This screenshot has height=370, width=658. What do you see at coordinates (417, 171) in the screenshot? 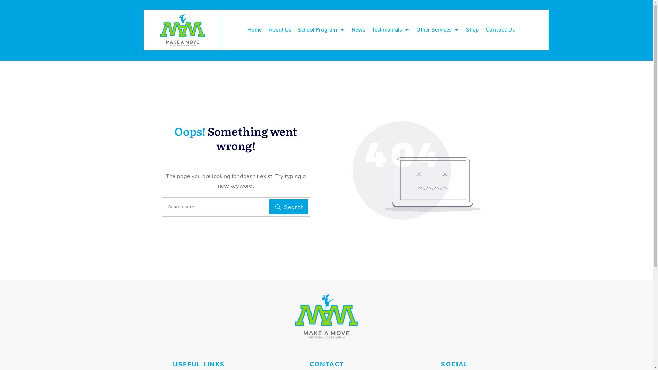
I see `404` at bounding box center [417, 171].